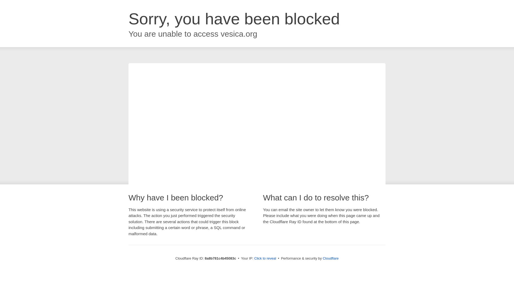 This screenshot has width=514, height=289. Describe the element at coordinates (331, 258) in the screenshot. I see `Cloudflare` at that location.